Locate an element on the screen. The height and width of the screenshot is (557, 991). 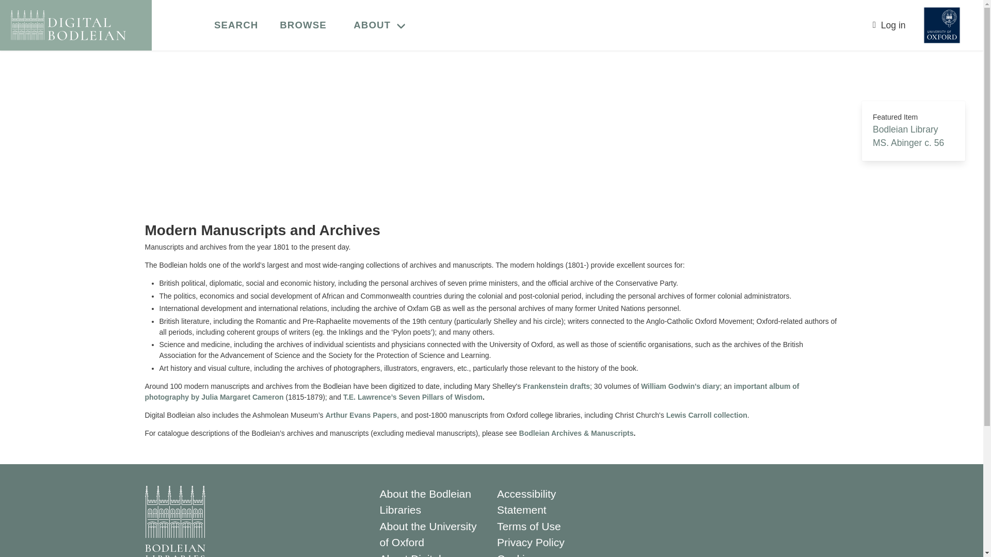
Terms of Use is located at coordinates (529, 526).